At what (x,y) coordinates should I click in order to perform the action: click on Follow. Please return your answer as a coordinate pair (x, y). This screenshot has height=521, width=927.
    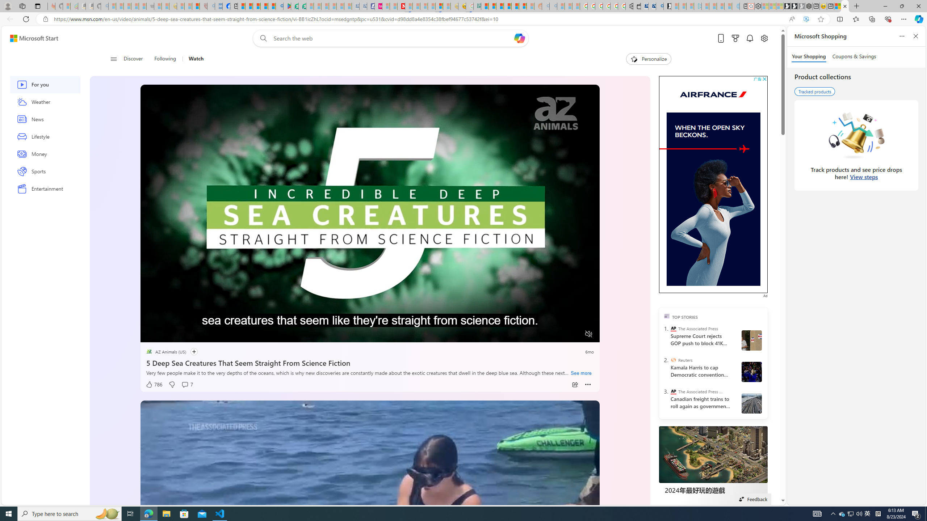
    Looking at the image, I should click on (191, 352).